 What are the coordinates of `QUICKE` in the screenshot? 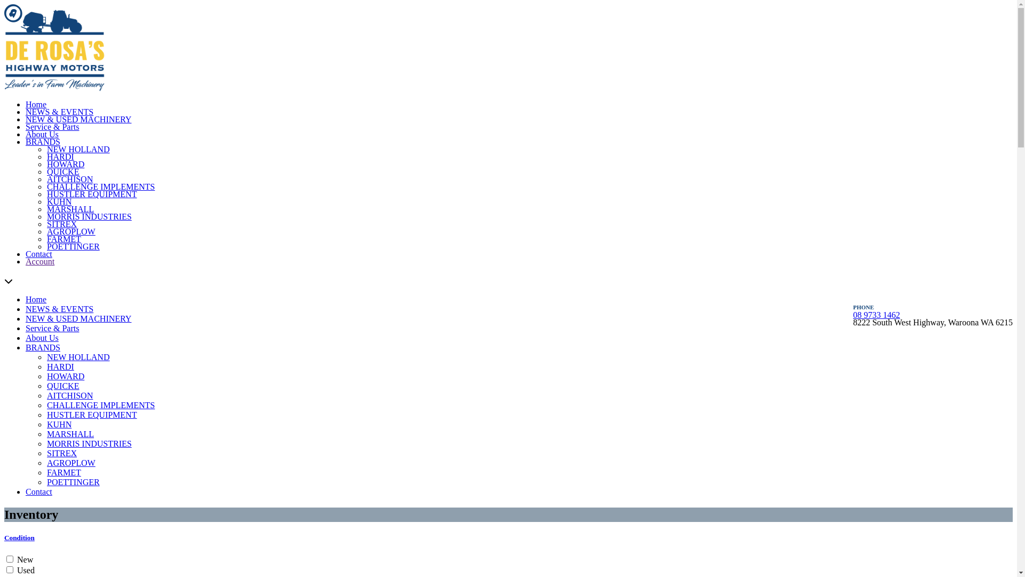 It's located at (63, 386).